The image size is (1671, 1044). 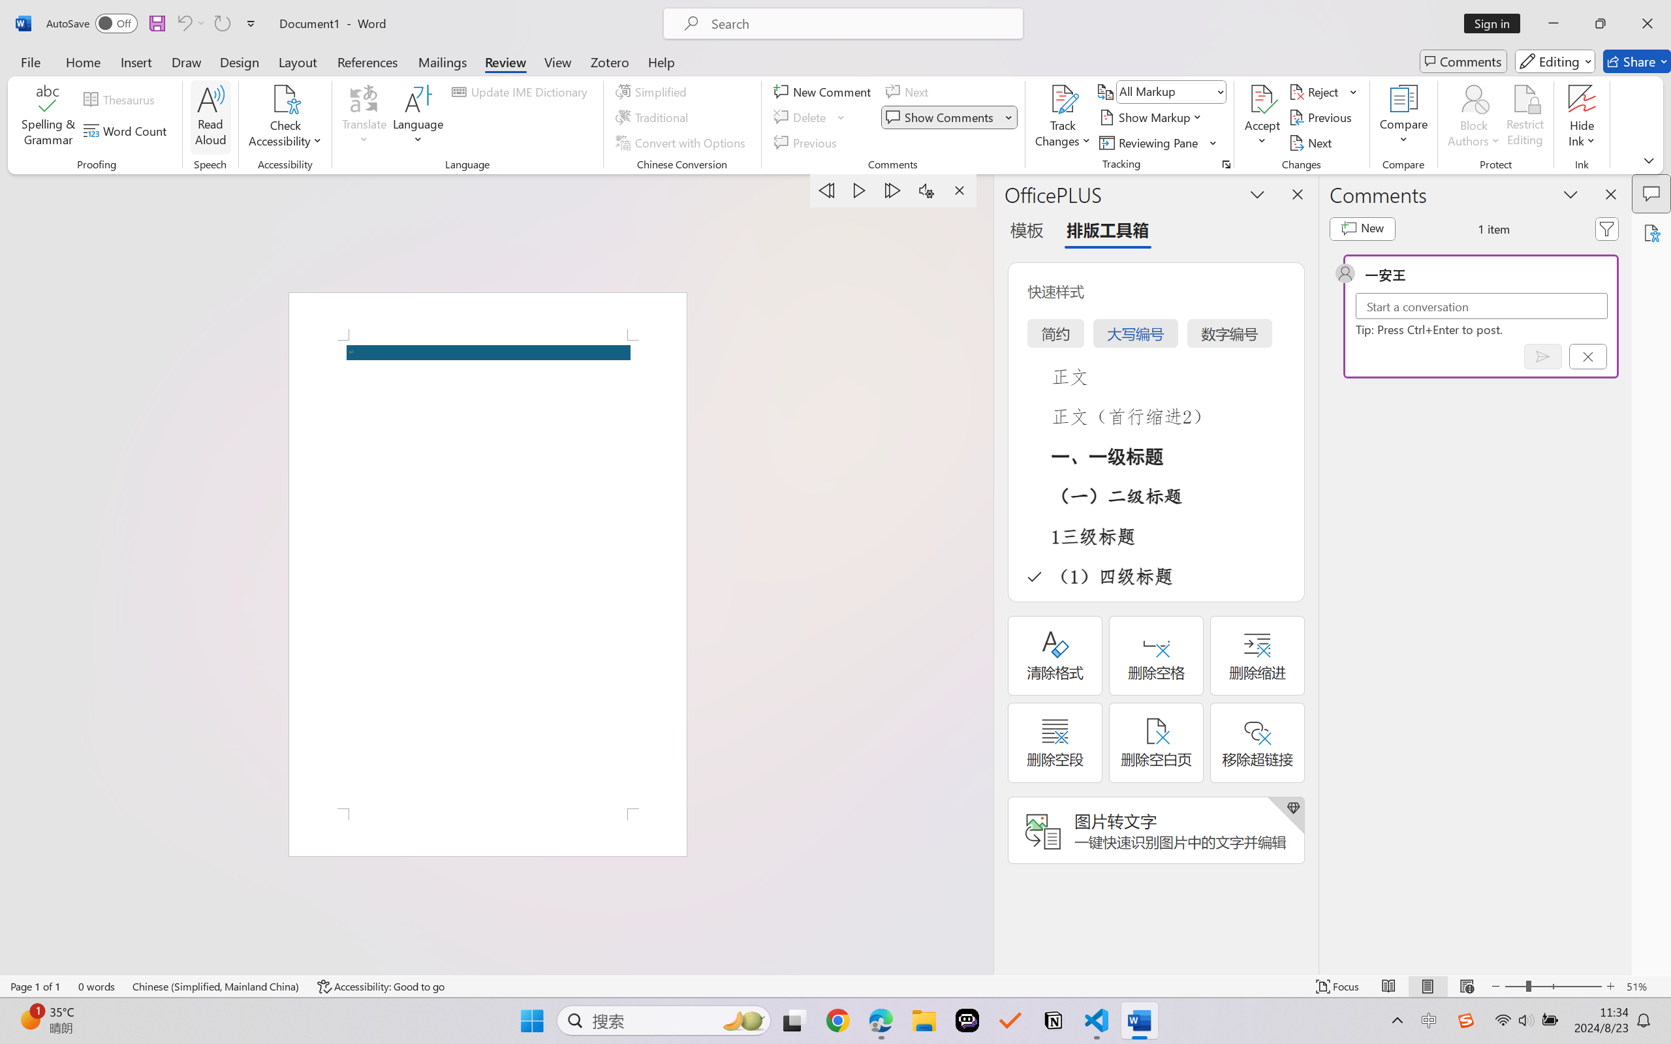 What do you see at coordinates (1158, 142) in the screenshot?
I see `Reviewing Pane` at bounding box center [1158, 142].